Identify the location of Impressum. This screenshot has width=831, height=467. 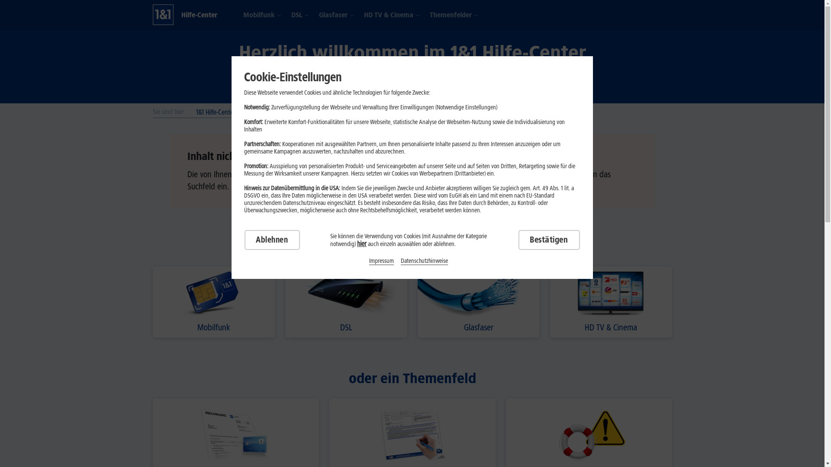
(382, 261).